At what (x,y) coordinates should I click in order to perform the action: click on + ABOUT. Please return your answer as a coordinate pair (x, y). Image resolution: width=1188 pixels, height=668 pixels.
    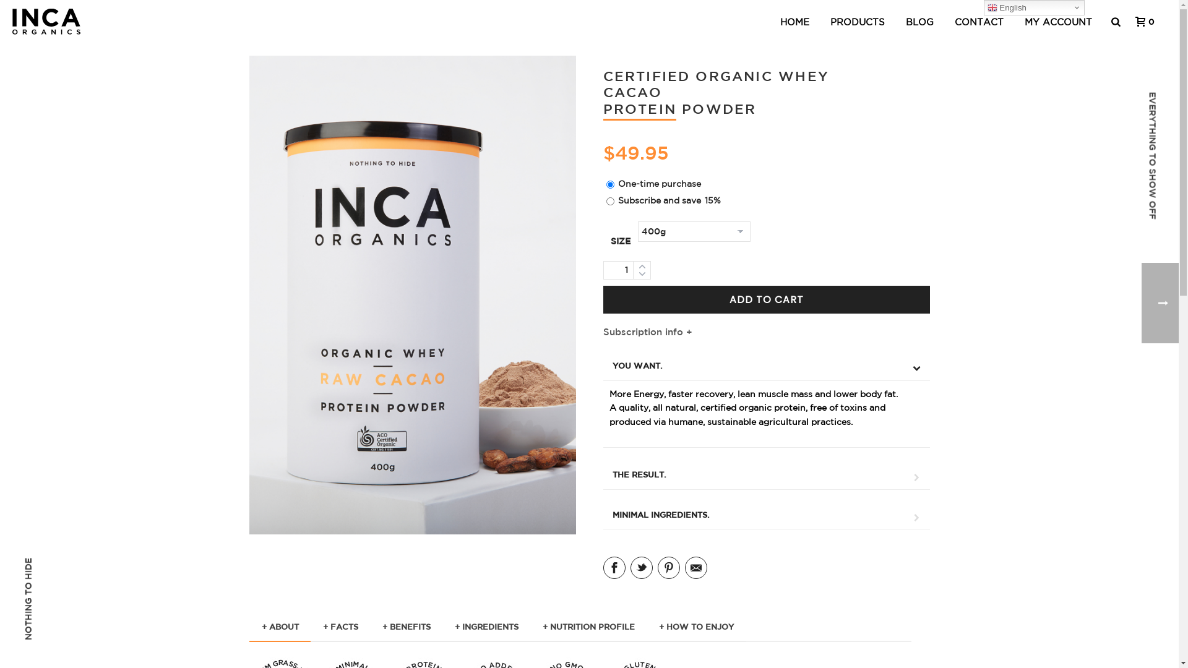
    Looking at the image, I should click on (280, 628).